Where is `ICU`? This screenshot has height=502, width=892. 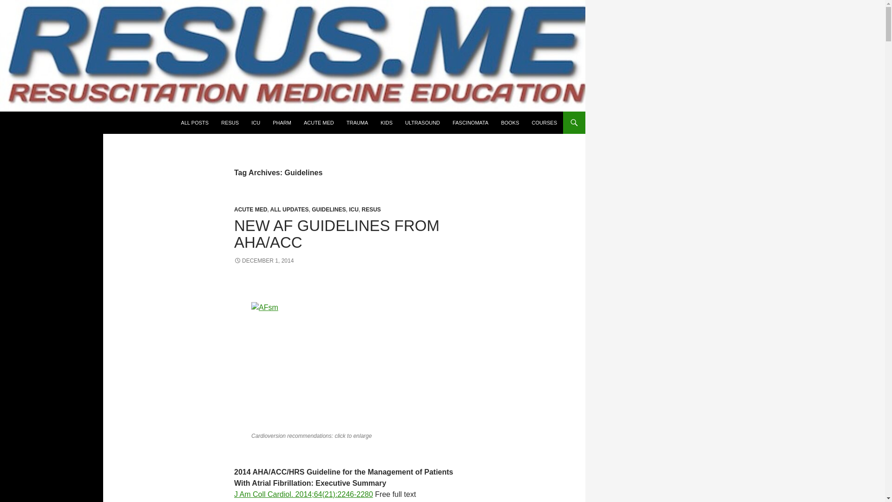
ICU is located at coordinates (256, 123).